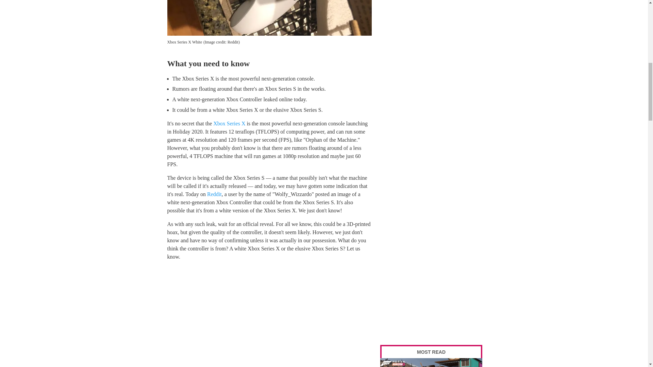 Image resolution: width=653 pixels, height=367 pixels. I want to click on Reddit, so click(214, 194).